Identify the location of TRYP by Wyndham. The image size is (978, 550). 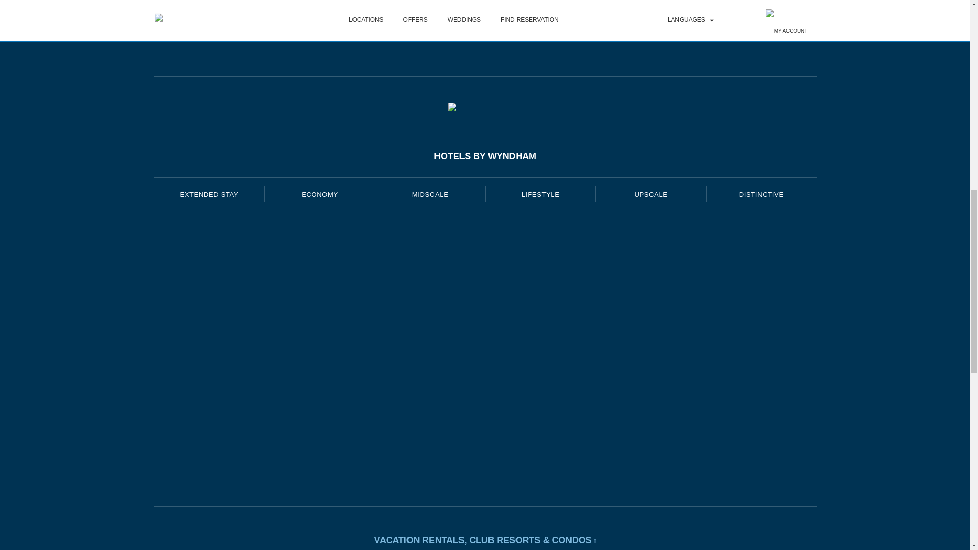
(540, 231).